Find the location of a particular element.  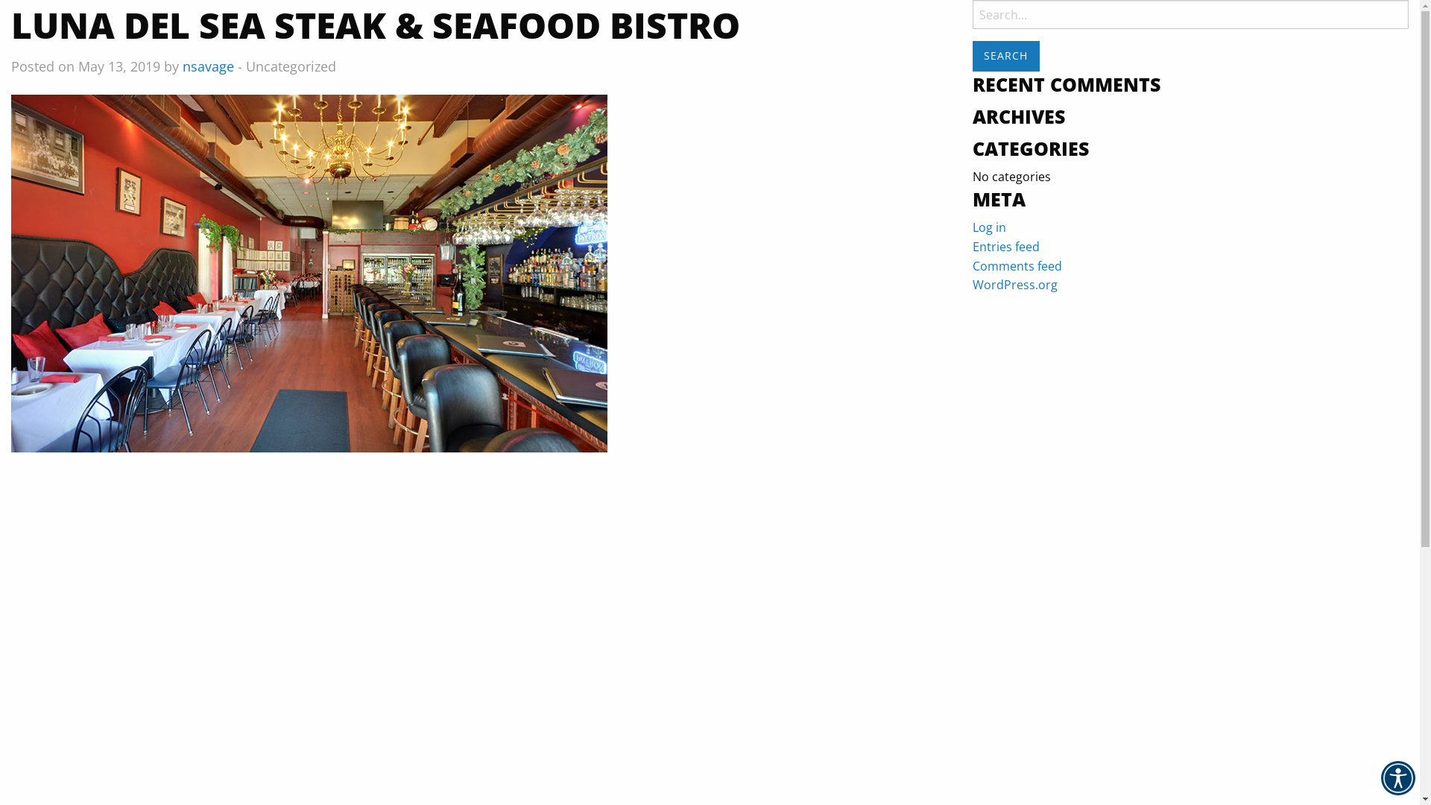

nsavage is located at coordinates (208, 66).